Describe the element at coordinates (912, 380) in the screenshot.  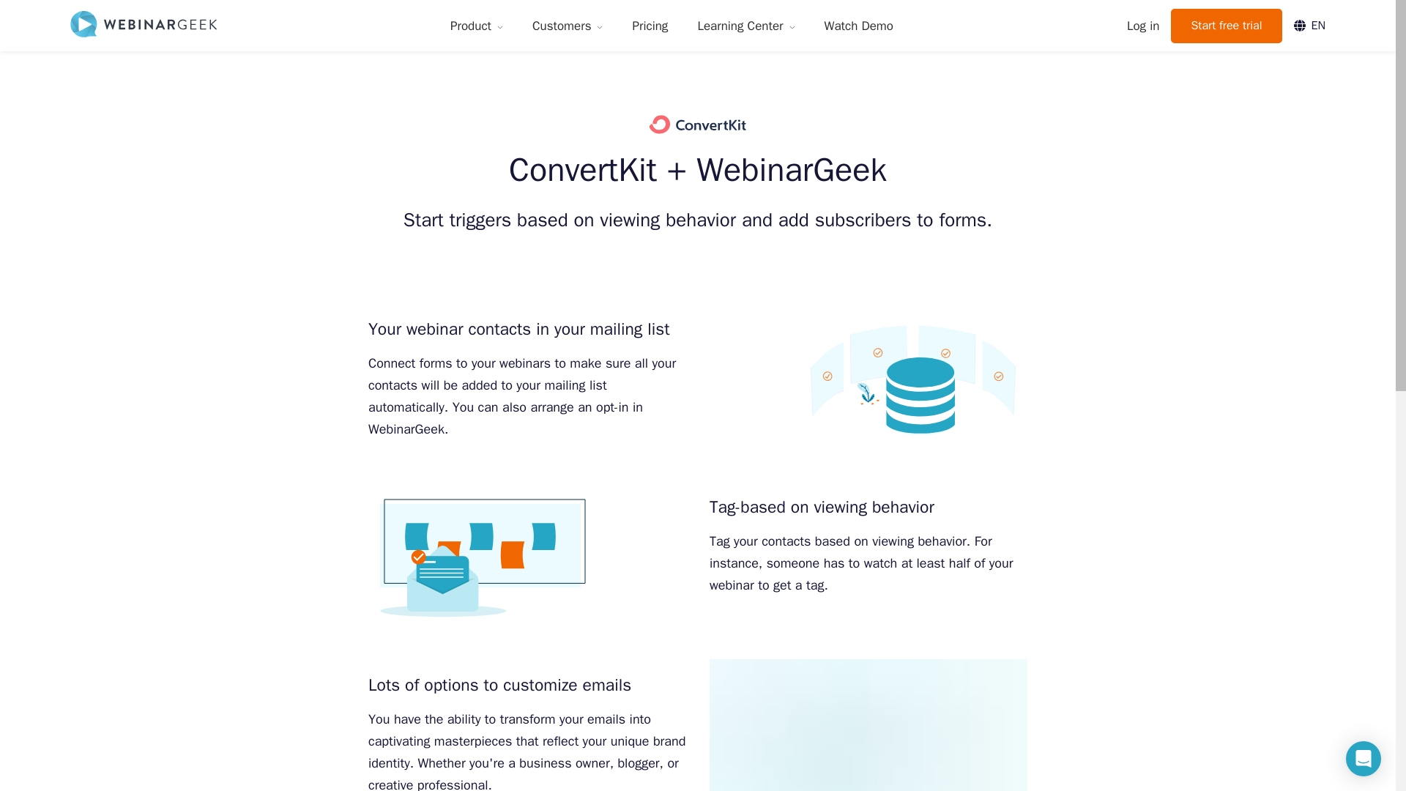
I see `Sync-02` at that location.